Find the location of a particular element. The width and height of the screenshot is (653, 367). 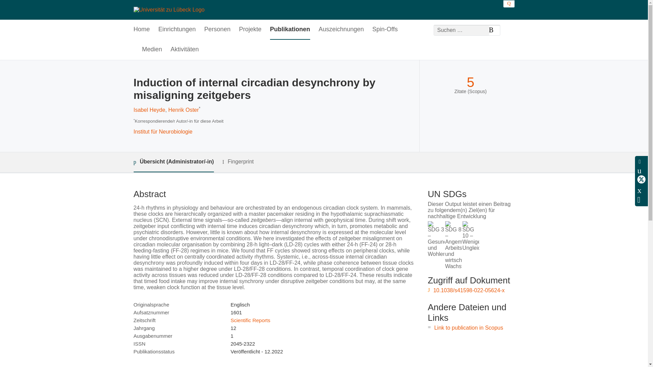

Isabel Heyde is located at coordinates (149, 110).